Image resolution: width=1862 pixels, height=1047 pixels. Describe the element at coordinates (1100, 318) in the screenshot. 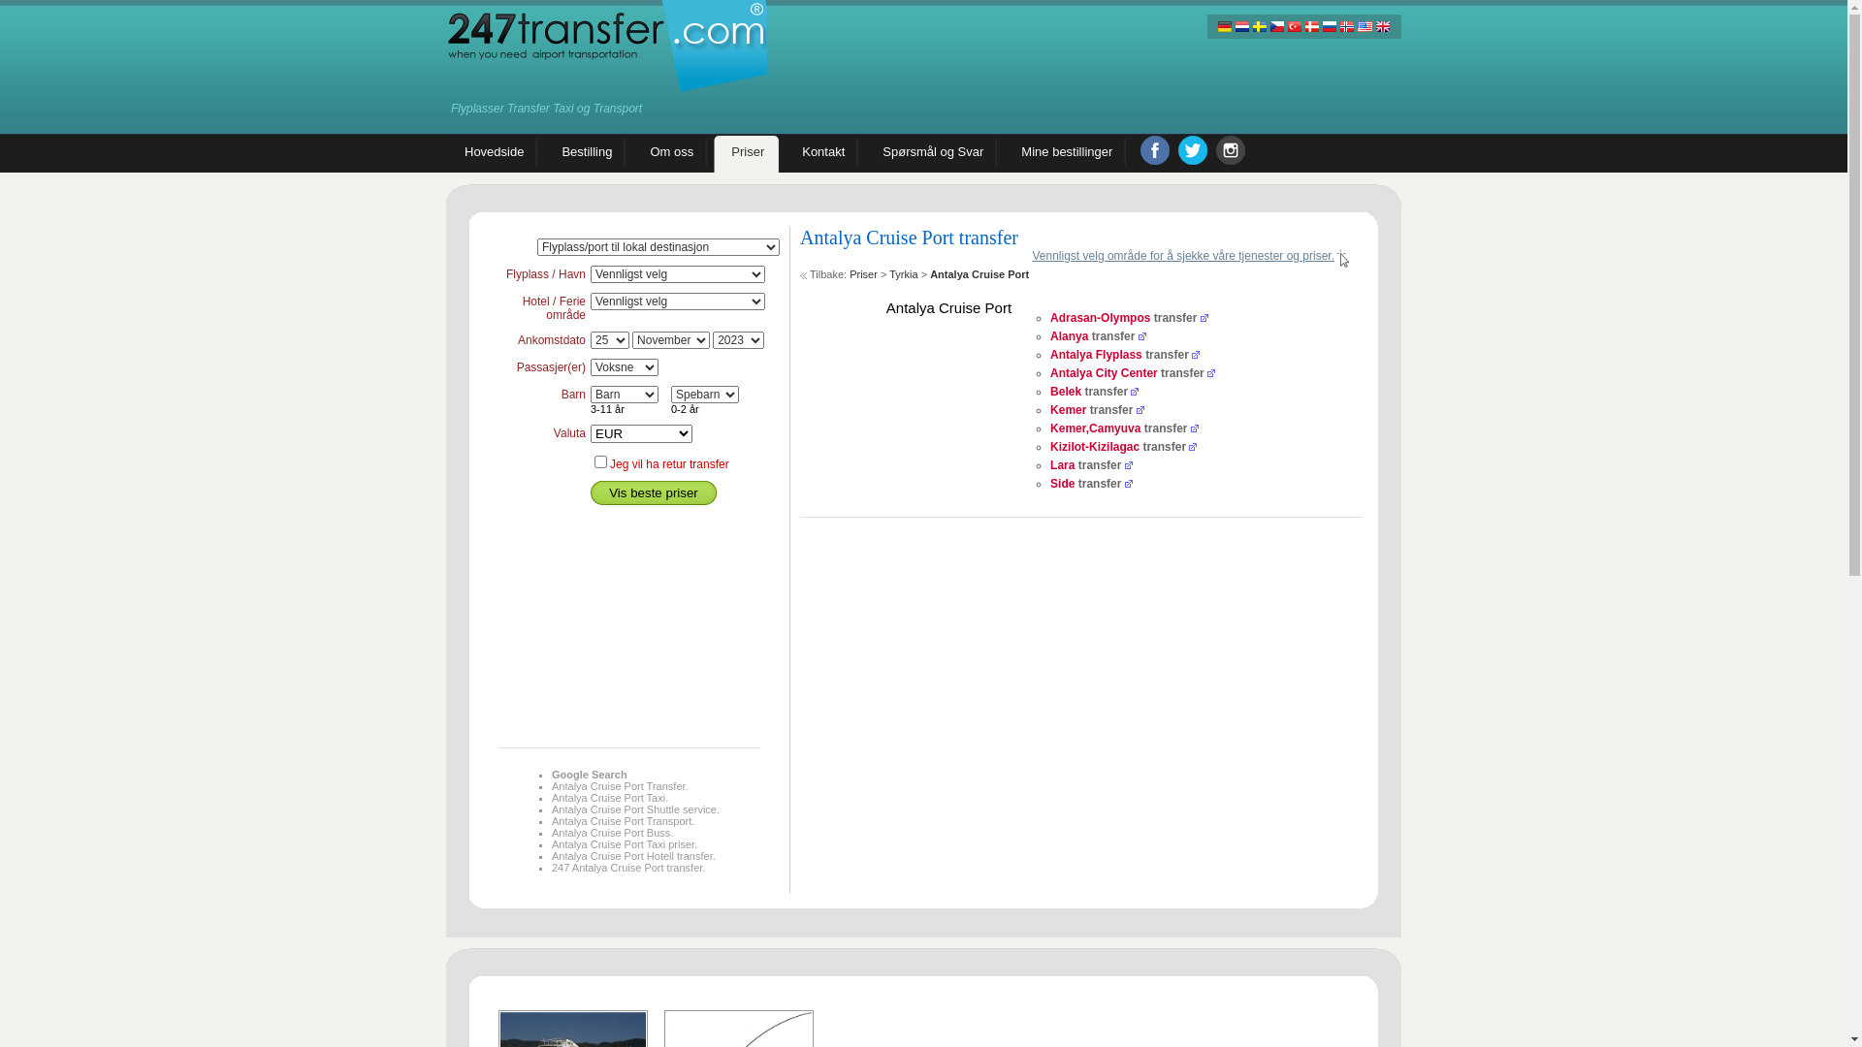

I see `Adrasan-Olympos` at that location.